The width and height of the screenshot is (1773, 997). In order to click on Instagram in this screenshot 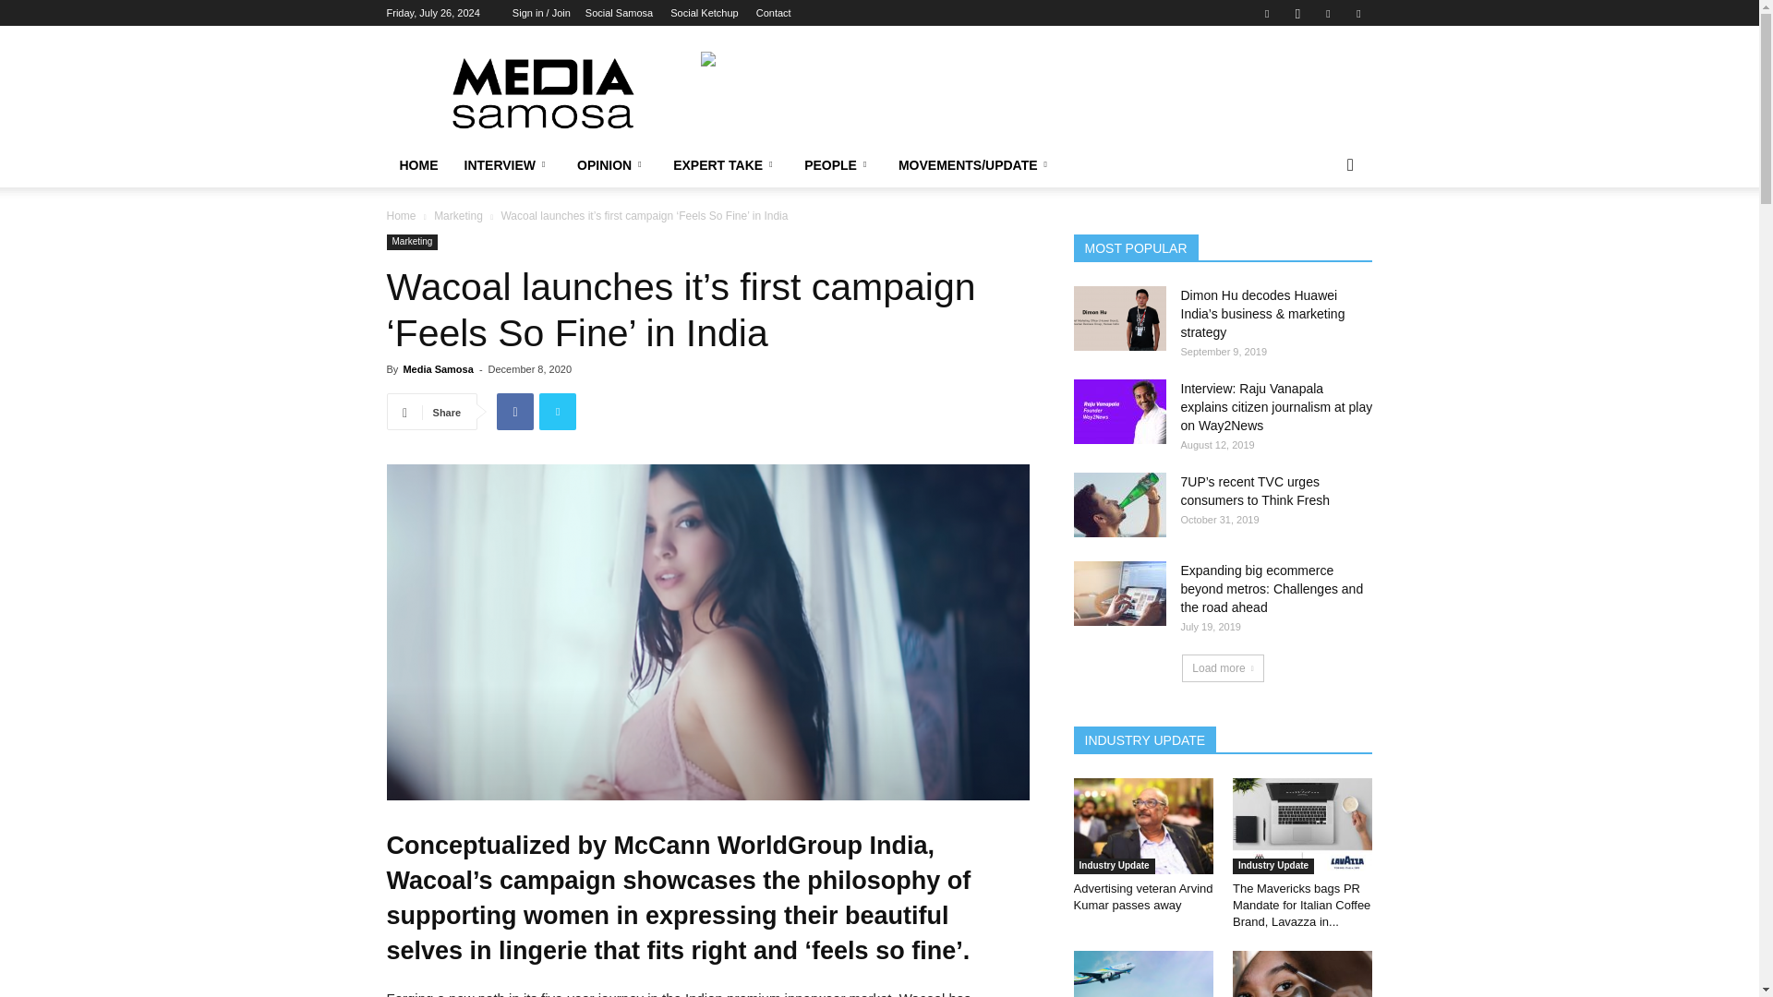, I will do `click(1297, 13)`.